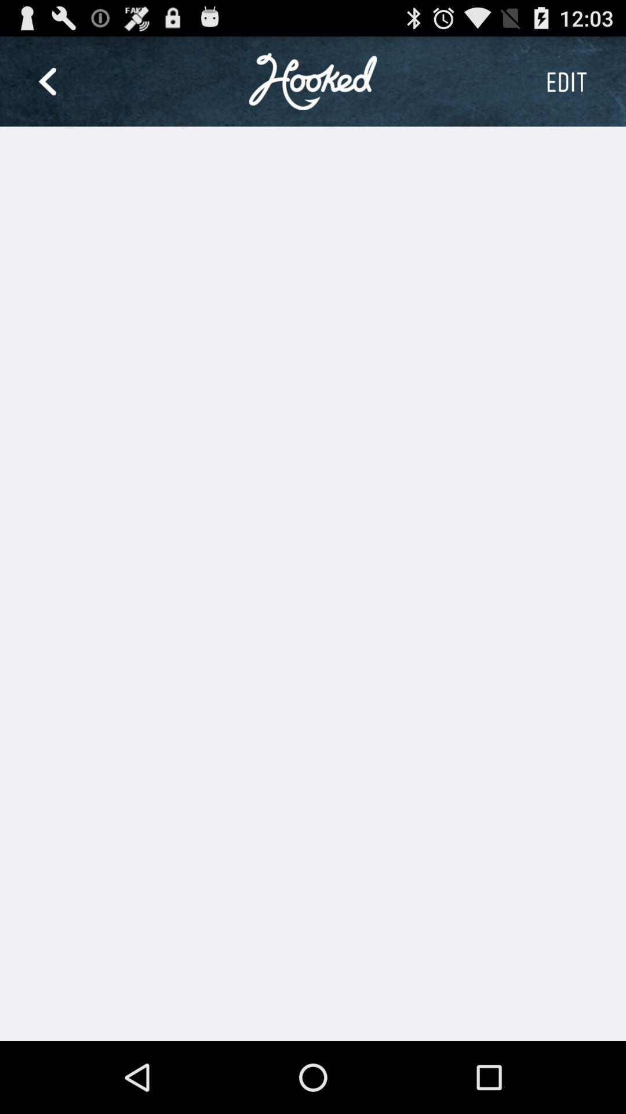 The width and height of the screenshot is (626, 1114). I want to click on launch the button at the top right corner, so click(566, 81).